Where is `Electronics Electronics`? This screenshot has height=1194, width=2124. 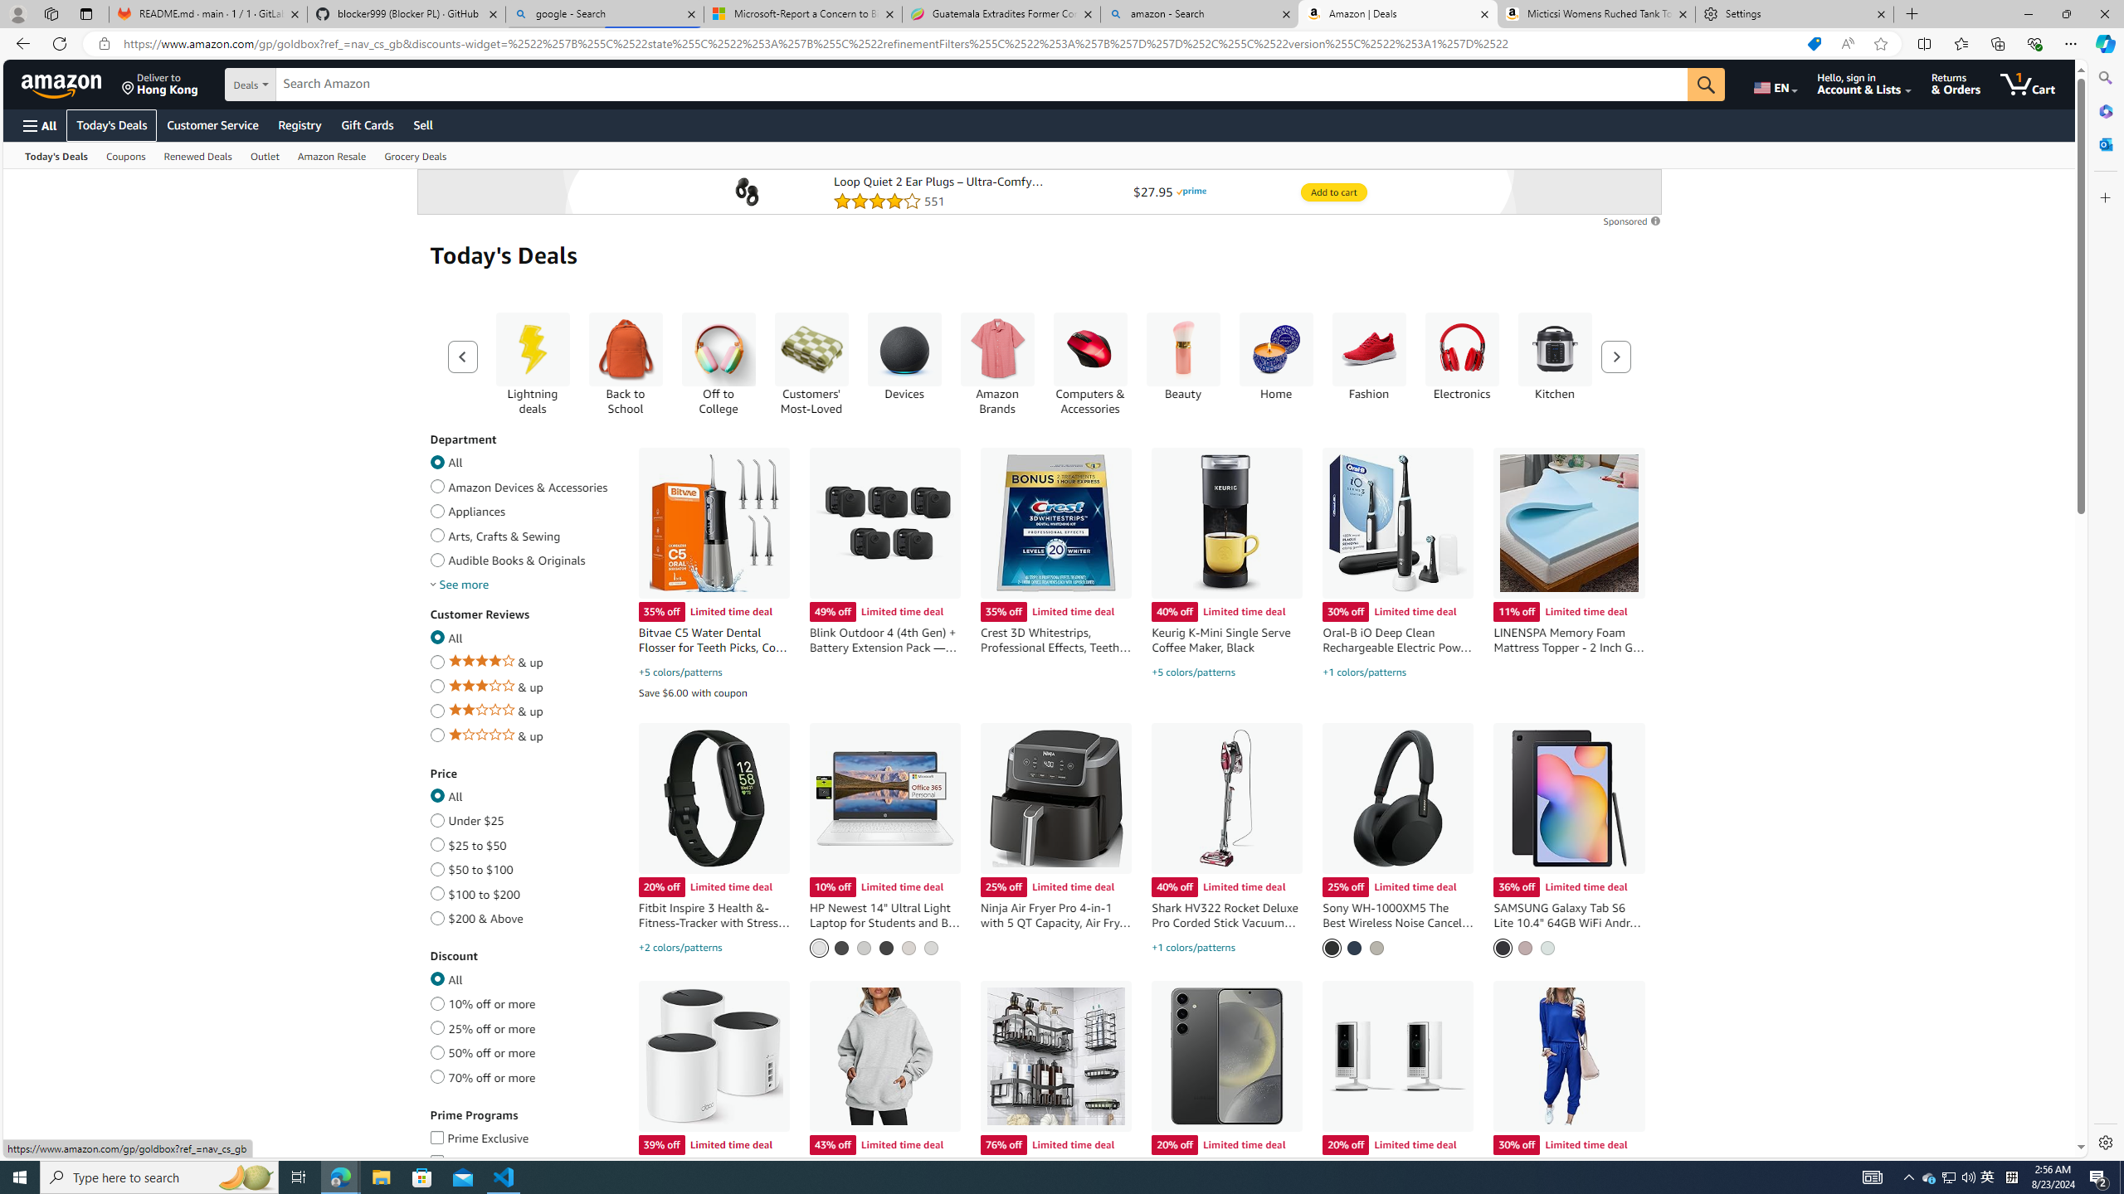 Electronics Electronics is located at coordinates (1462, 357).